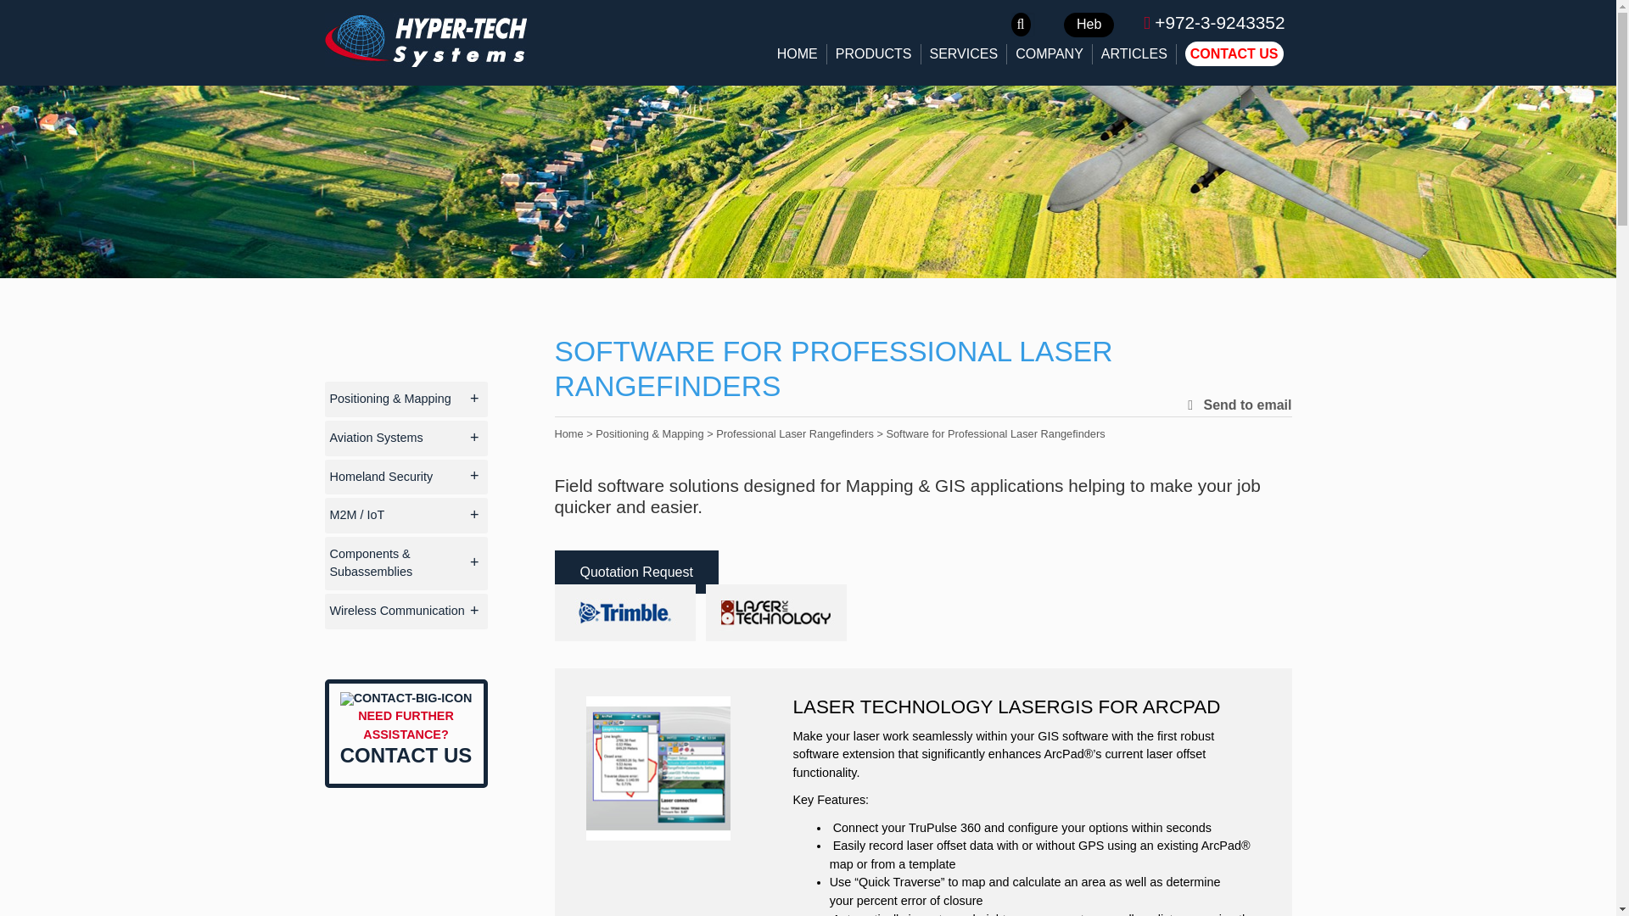  Describe the element at coordinates (1023, 25) in the screenshot. I see `Search for:` at that location.